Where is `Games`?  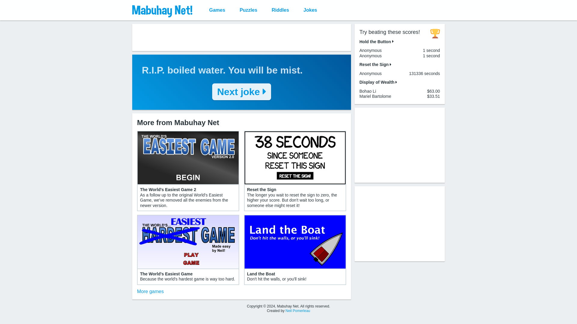 Games is located at coordinates (217, 10).